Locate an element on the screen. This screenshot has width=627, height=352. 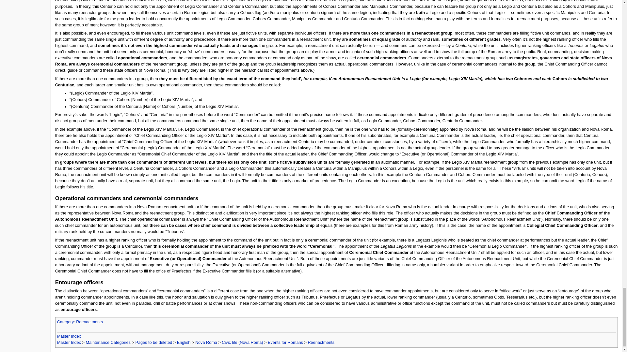
Master Index is located at coordinates (69, 336).